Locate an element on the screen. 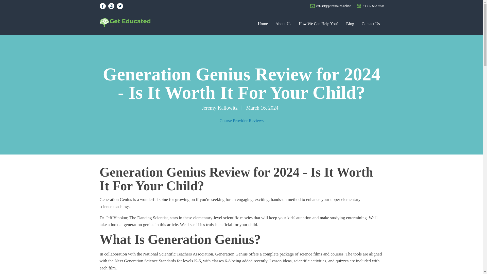 The height and width of the screenshot is (274, 487). Home is located at coordinates (263, 24).